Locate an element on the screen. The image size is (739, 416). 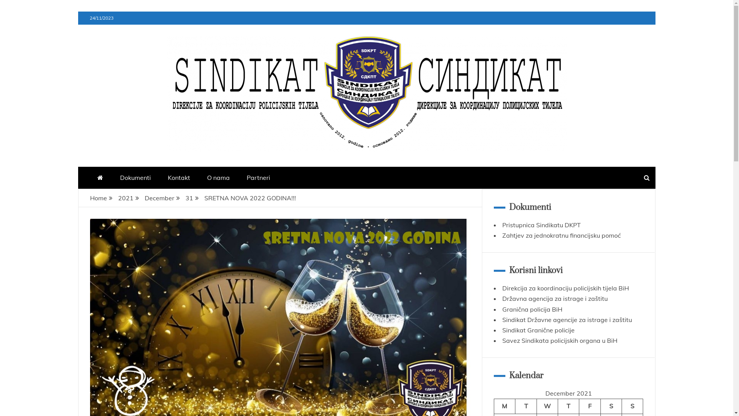
Direkcija za koordinaciju policijskih tijela BiH is located at coordinates (566, 288).